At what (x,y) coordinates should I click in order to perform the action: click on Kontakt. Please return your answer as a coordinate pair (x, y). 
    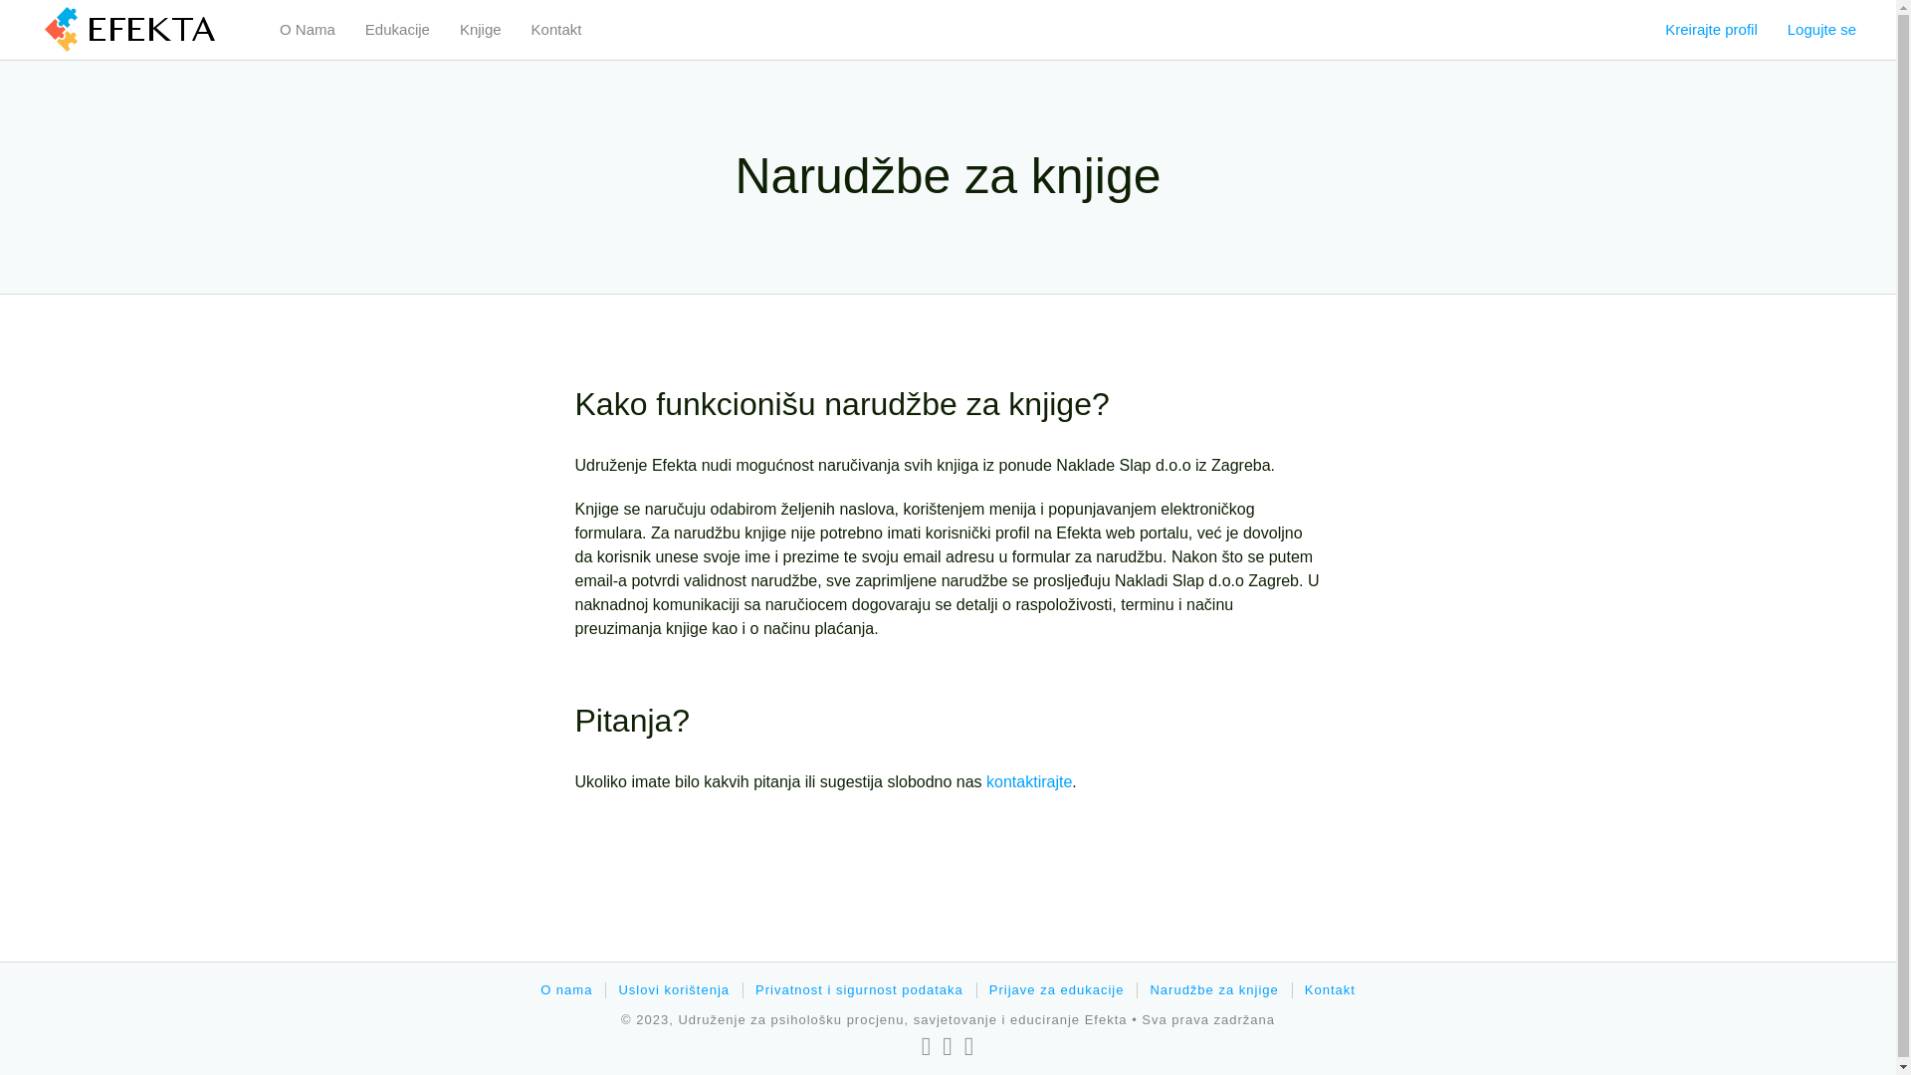
    Looking at the image, I should click on (557, 30).